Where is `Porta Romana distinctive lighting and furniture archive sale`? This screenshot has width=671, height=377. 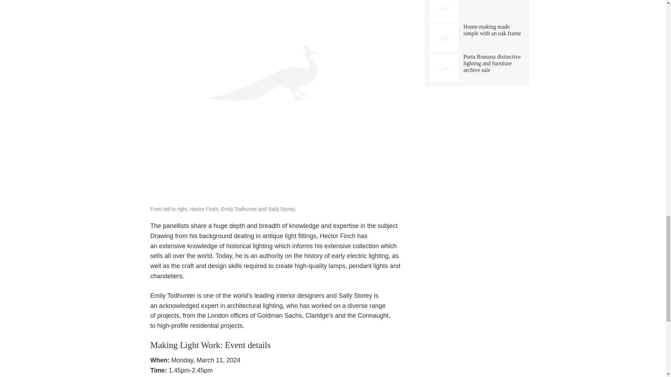 Porta Romana distinctive lighting and furniture archive sale is located at coordinates (477, 68).